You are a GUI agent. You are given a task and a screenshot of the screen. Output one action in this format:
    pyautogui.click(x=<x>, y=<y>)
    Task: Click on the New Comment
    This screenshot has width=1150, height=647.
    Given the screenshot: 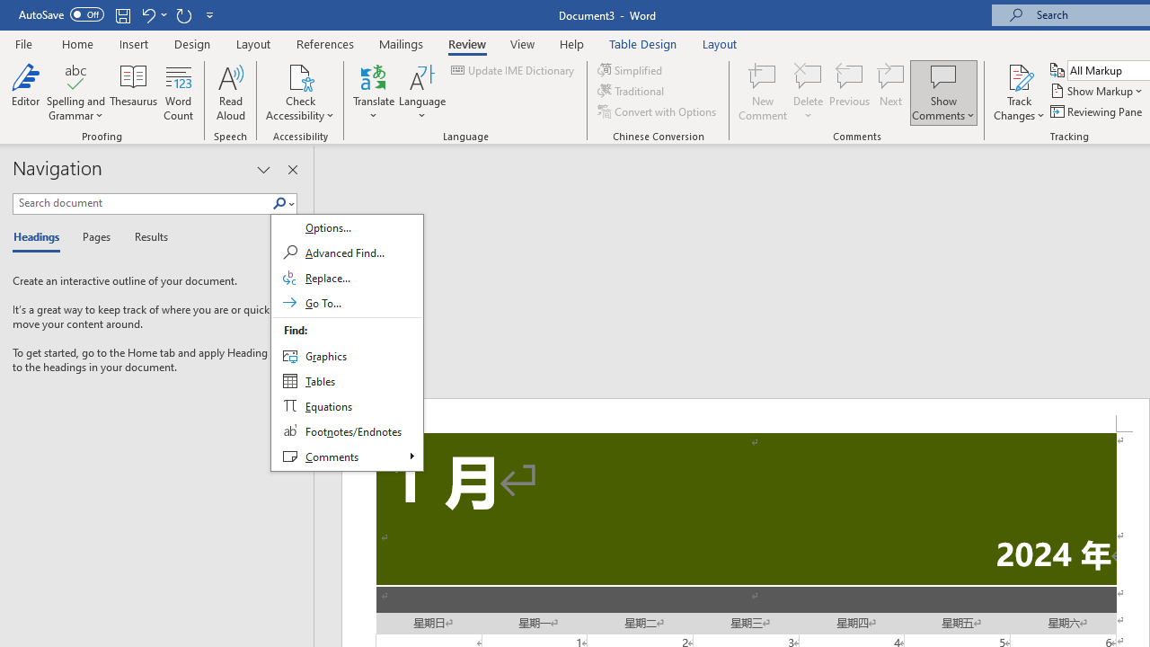 What is the action you would take?
    pyautogui.click(x=764, y=92)
    